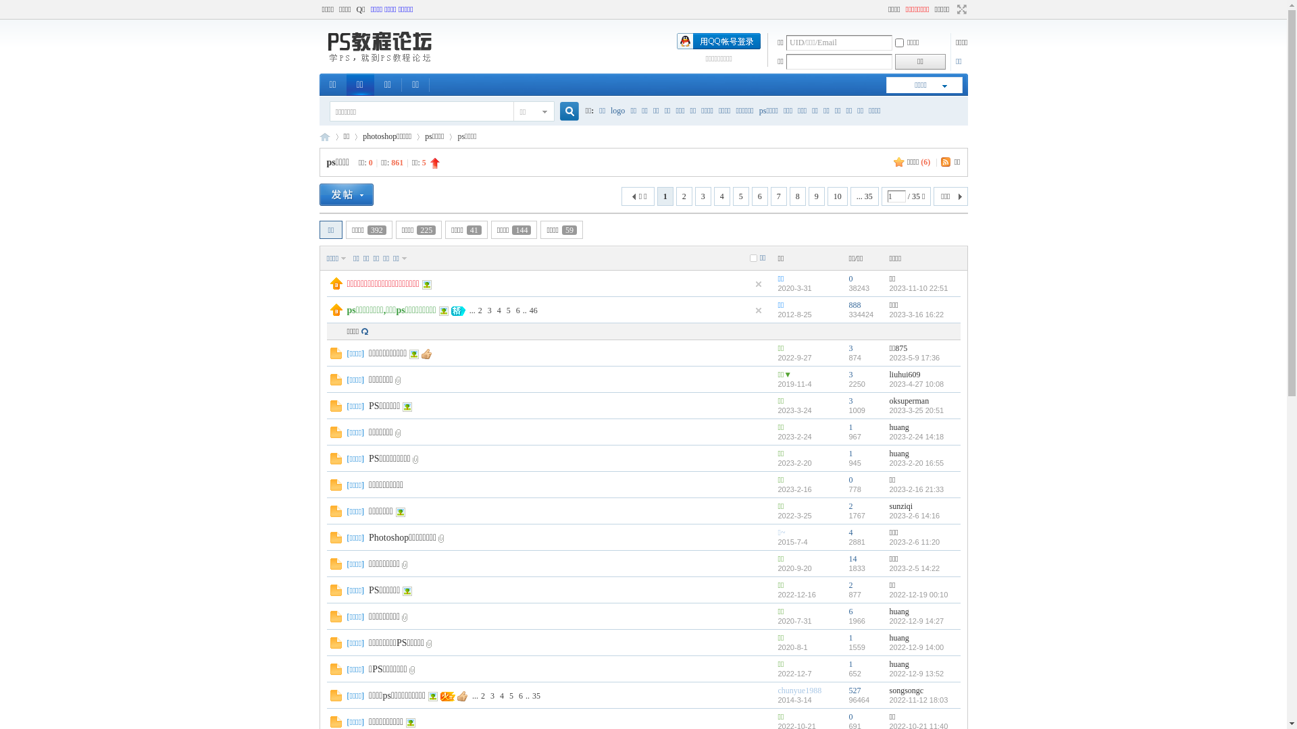  I want to click on 9, so click(817, 196).